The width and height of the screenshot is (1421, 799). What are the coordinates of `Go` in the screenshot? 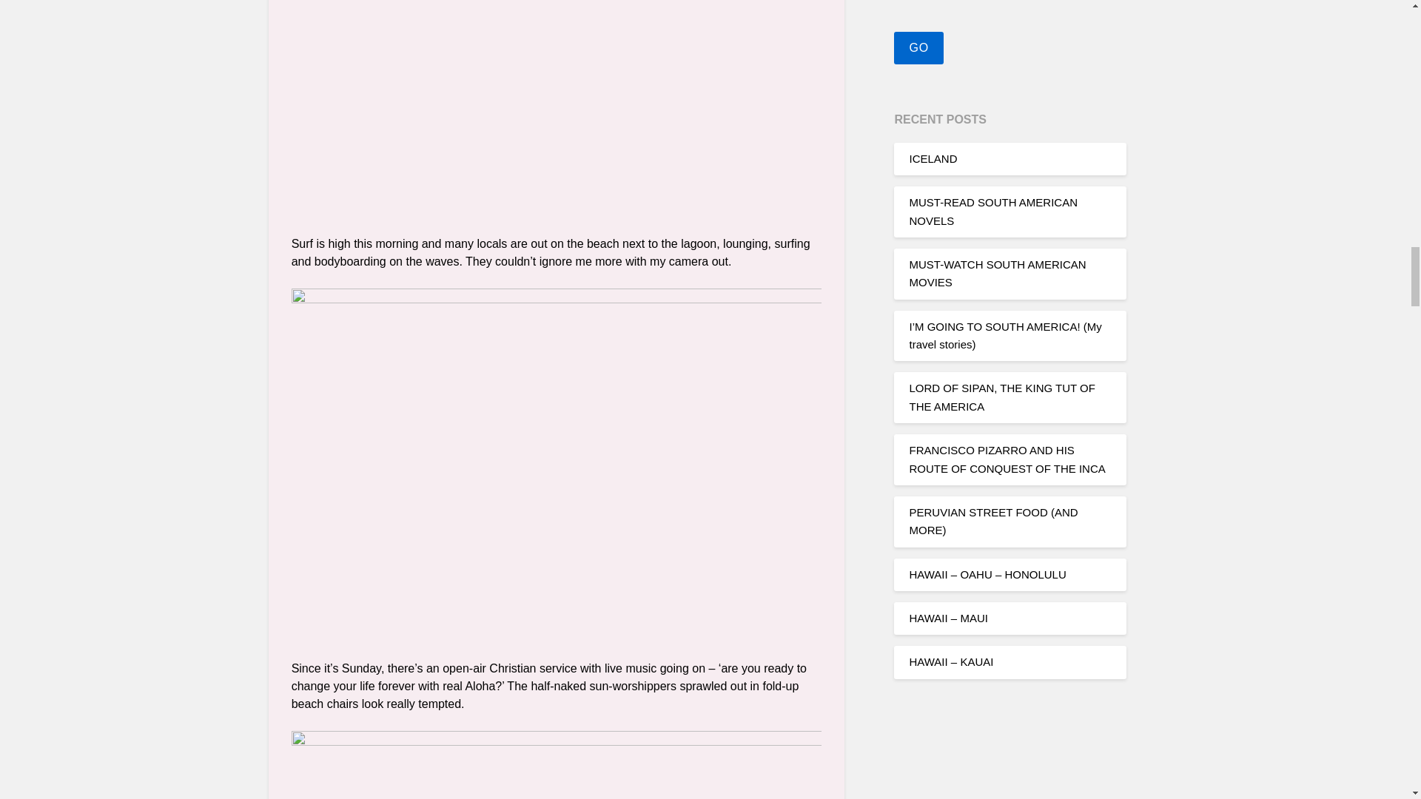 It's located at (918, 48).